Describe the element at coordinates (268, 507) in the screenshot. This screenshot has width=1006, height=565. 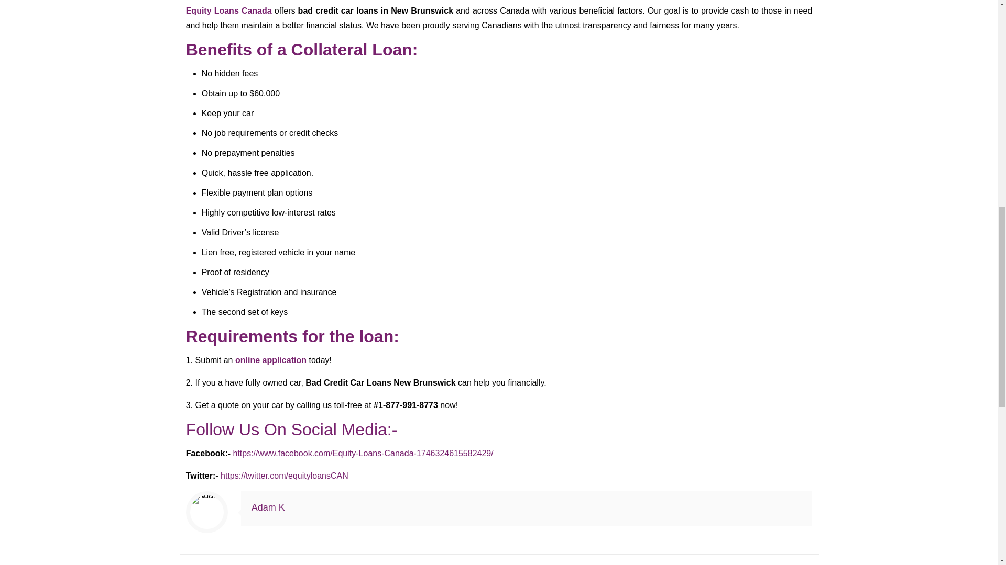
I see `Adam K` at that location.